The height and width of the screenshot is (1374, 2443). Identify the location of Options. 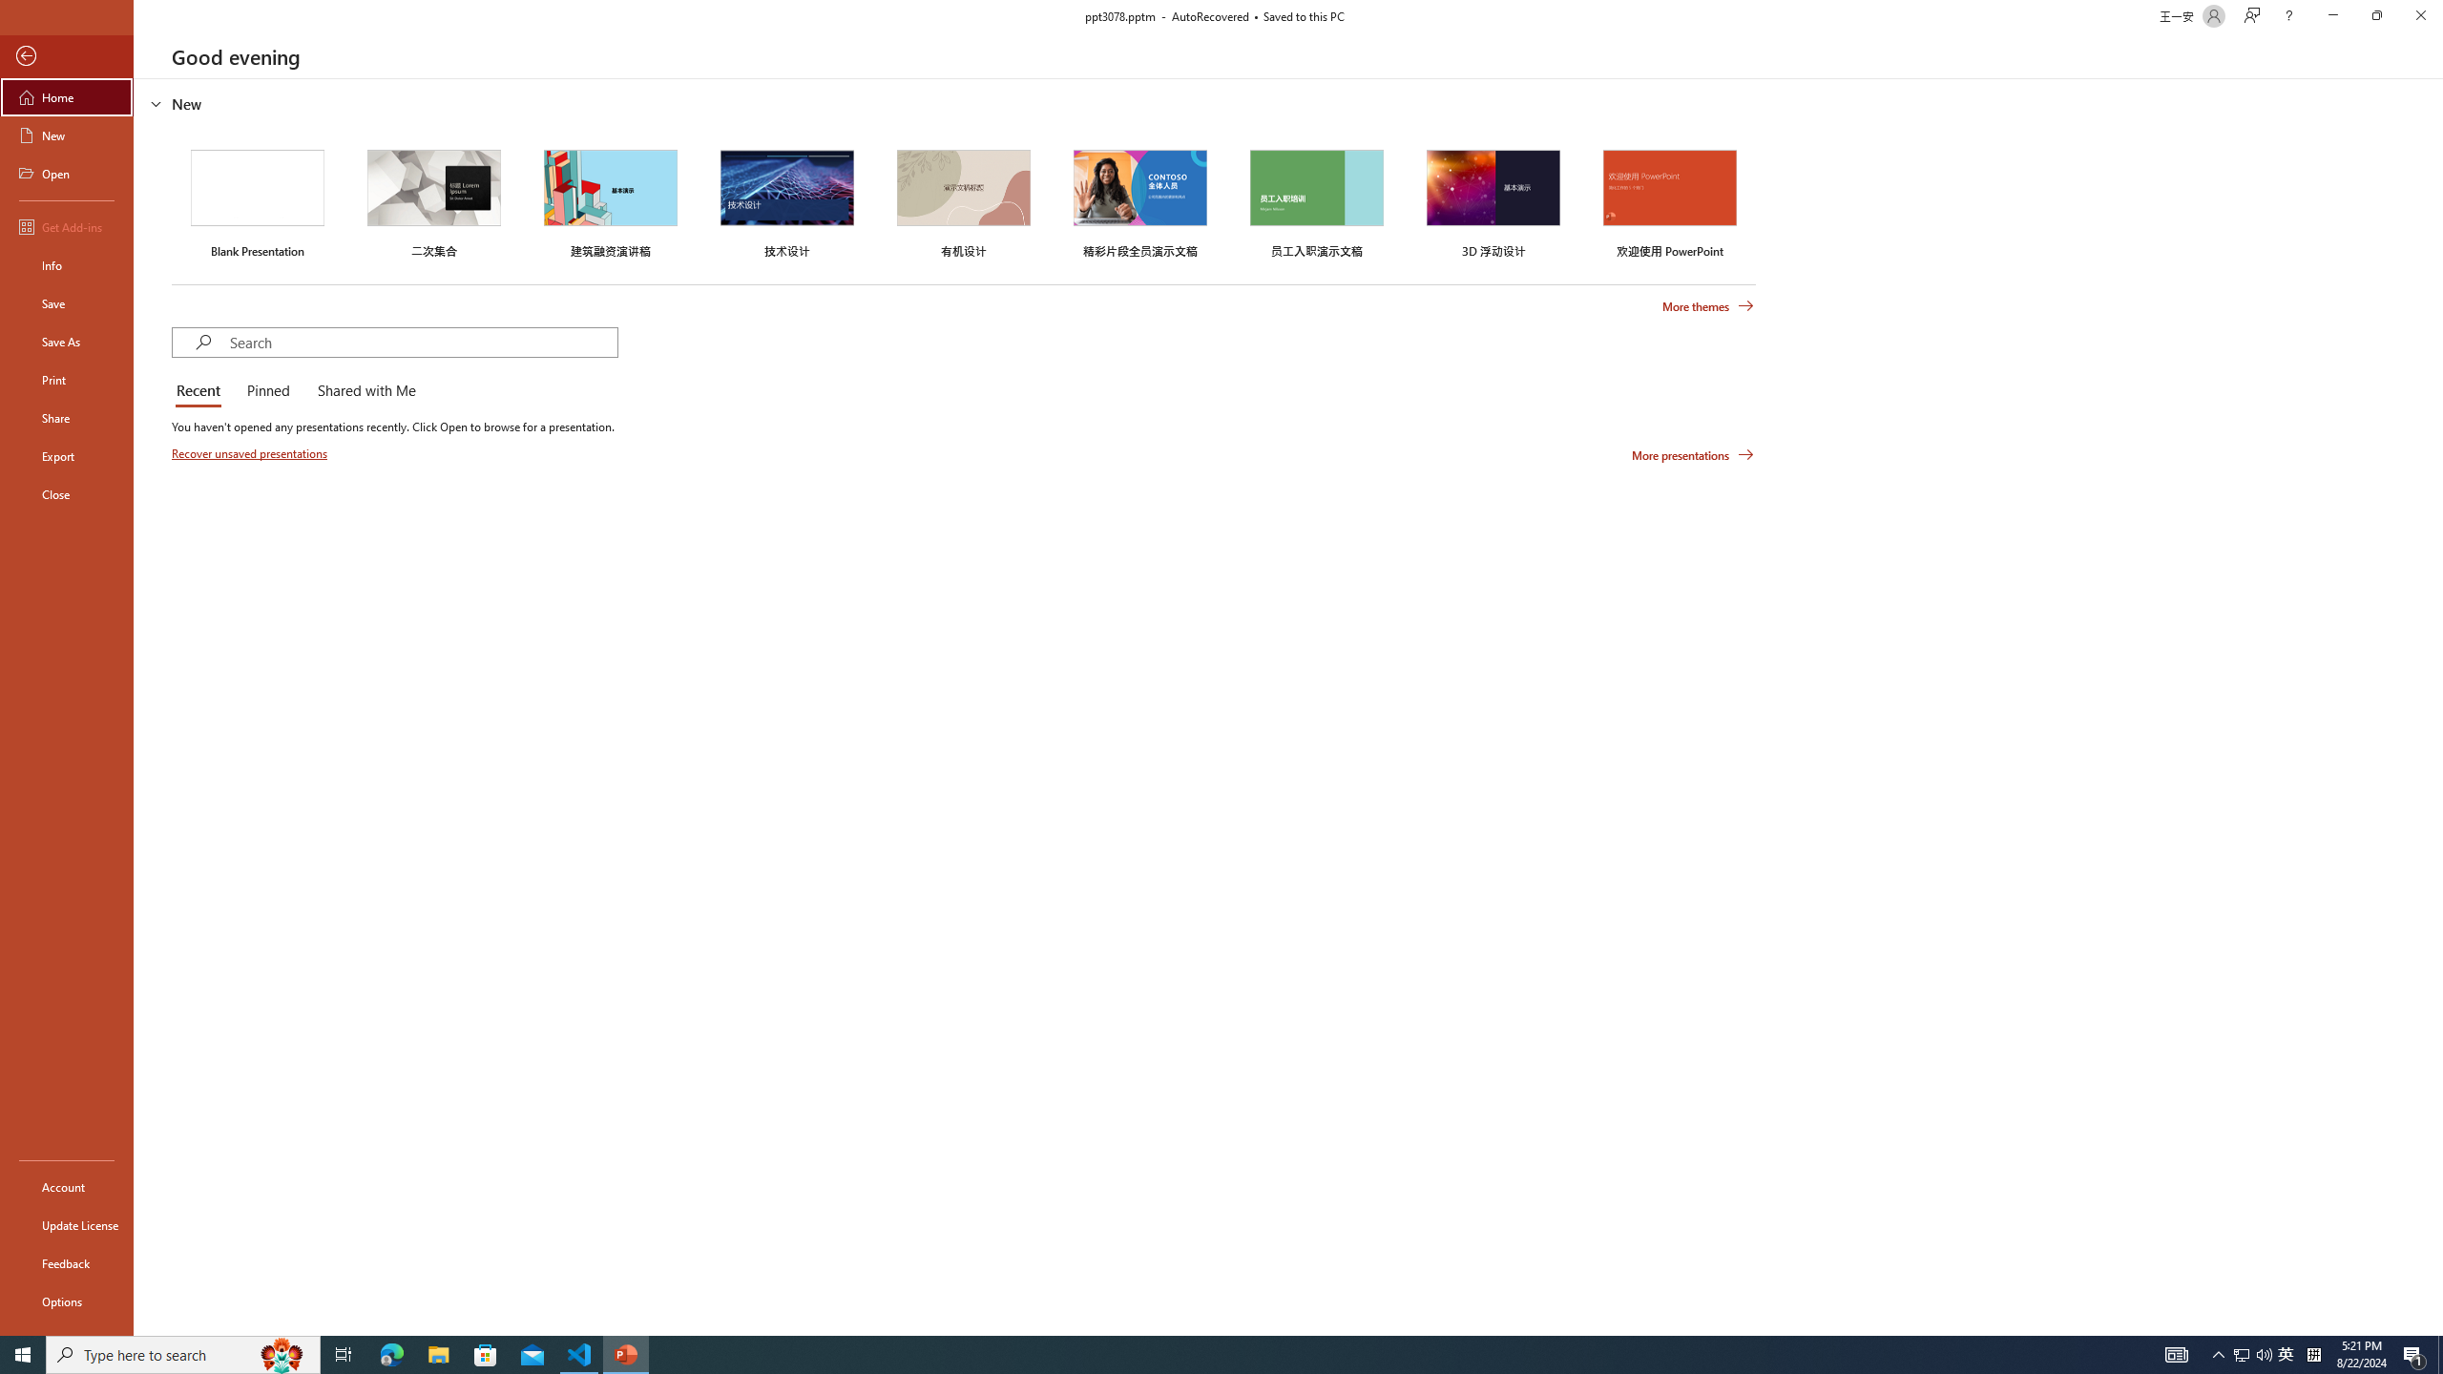
(67, 1301).